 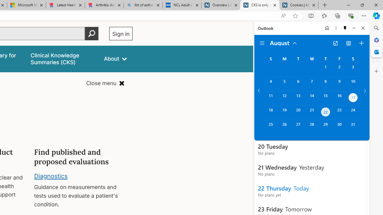 I want to click on Perform search, so click(x=92, y=33).